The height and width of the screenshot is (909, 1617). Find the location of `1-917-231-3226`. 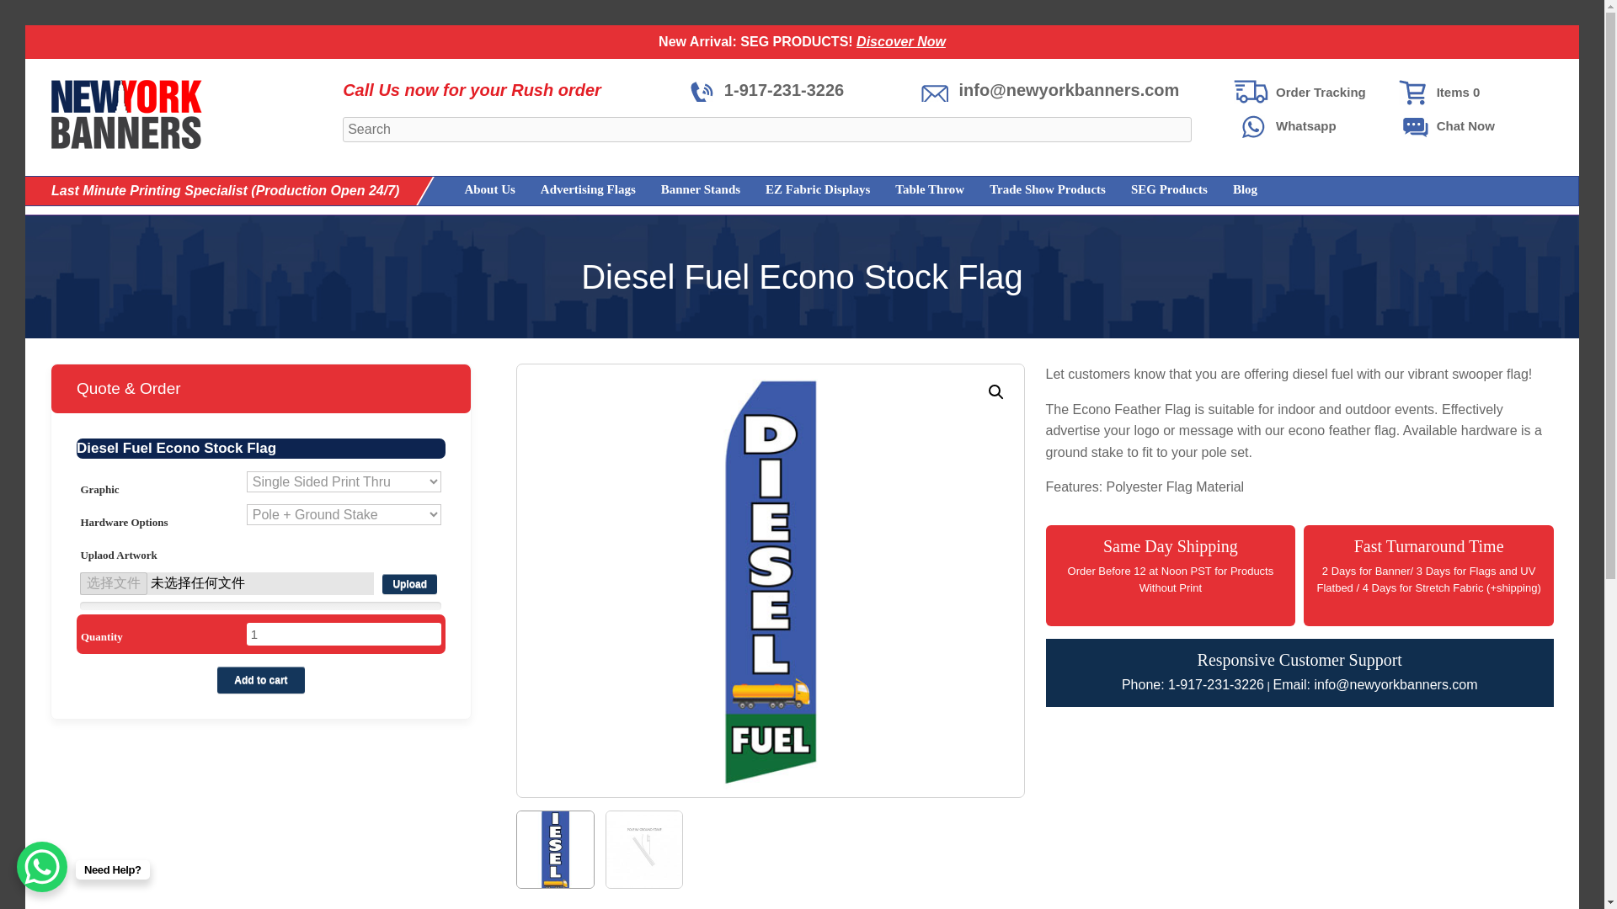

1-917-231-3226 is located at coordinates (766, 89).